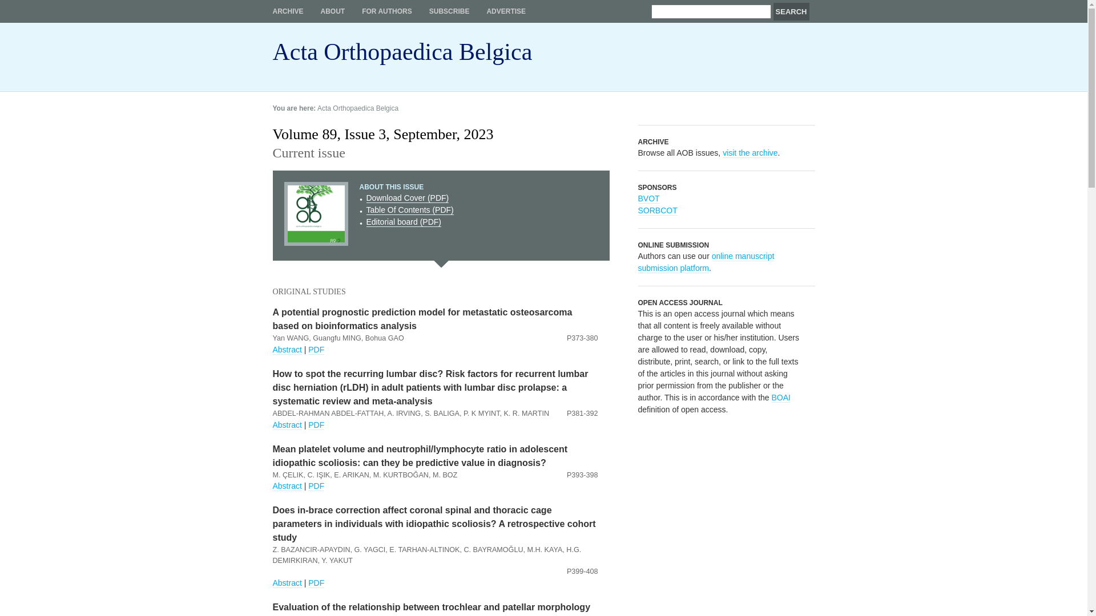 The width and height of the screenshot is (1096, 616). I want to click on SUBSCRIBE, so click(450, 11).